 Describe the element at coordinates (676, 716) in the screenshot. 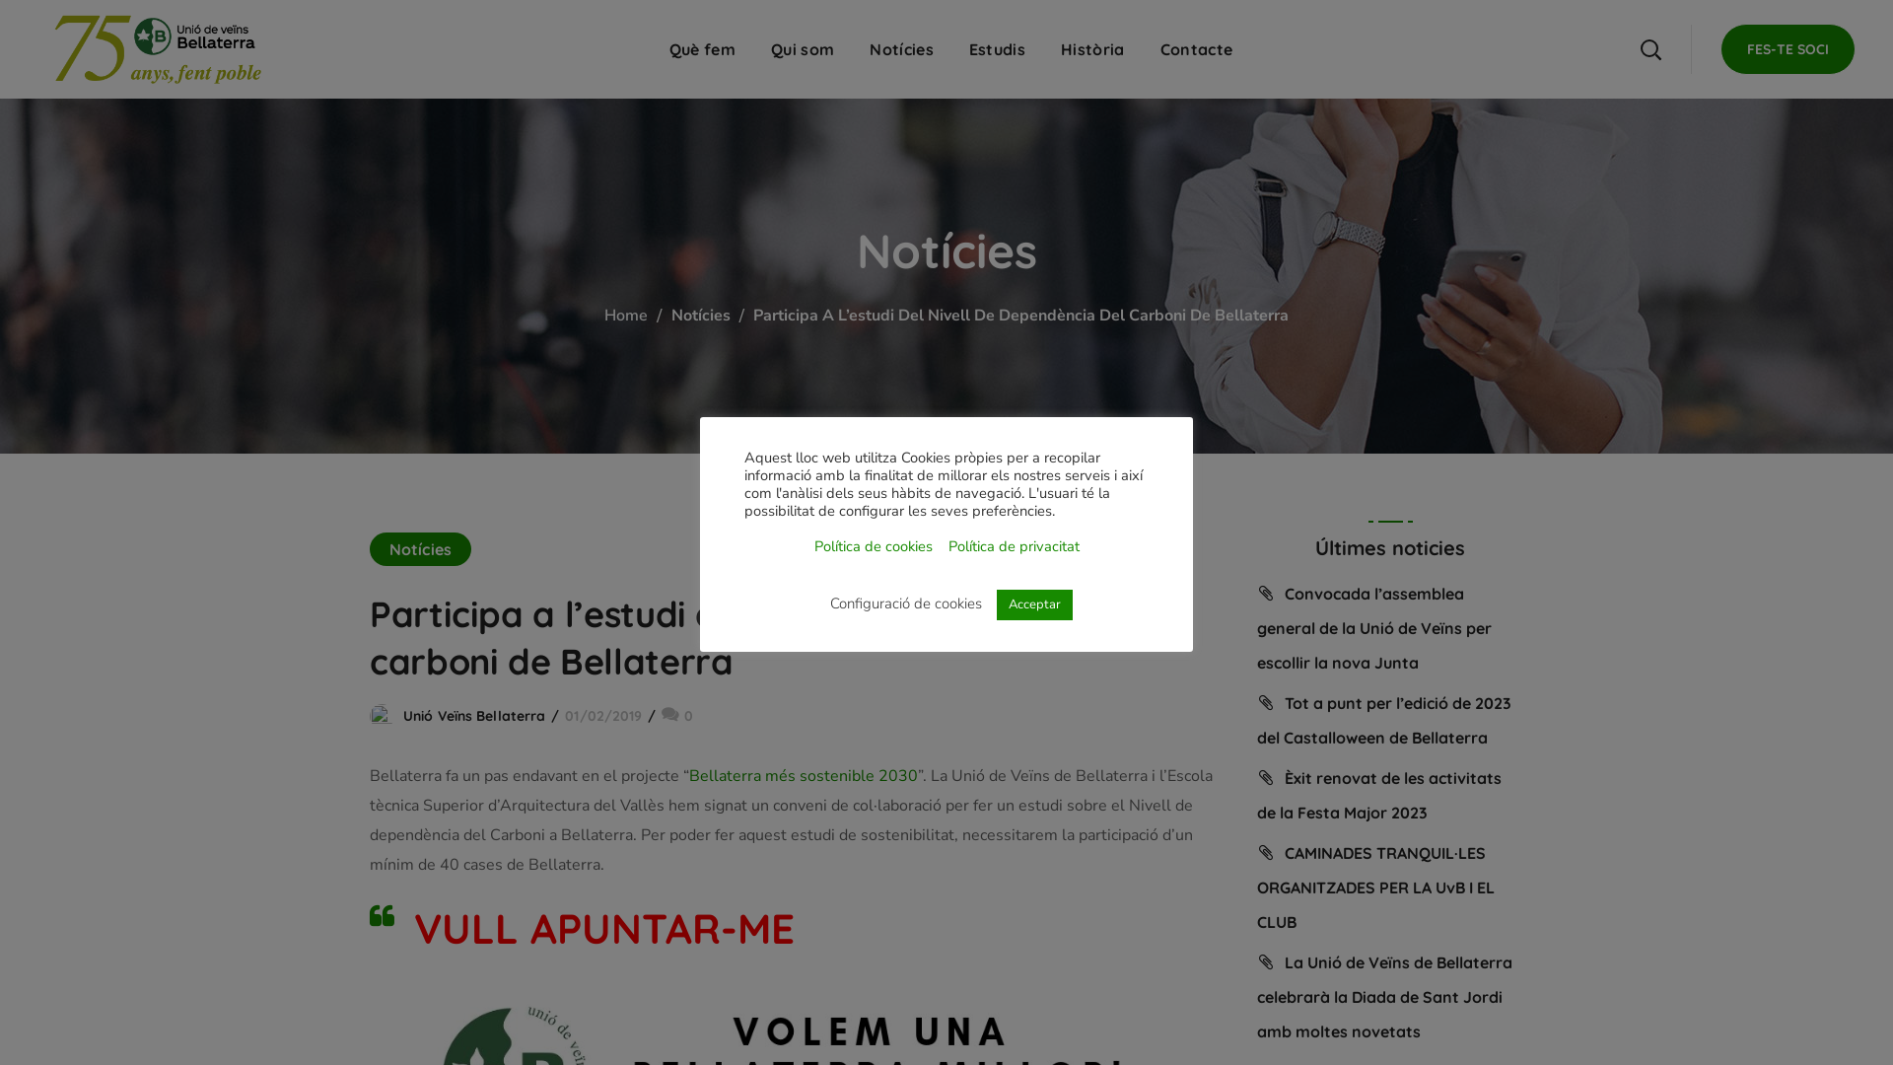

I see `0` at that location.